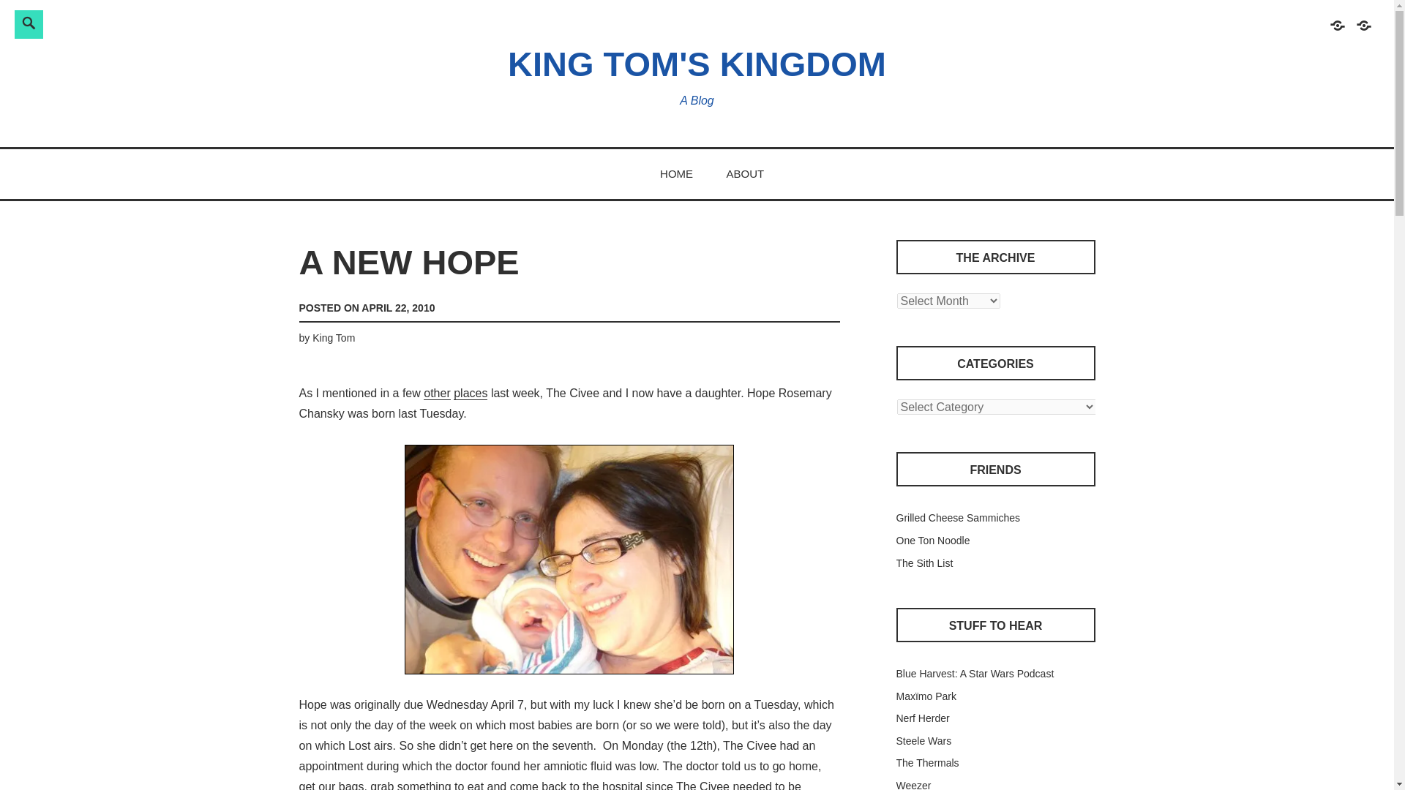 The height and width of the screenshot is (790, 1405). What do you see at coordinates (1336, 32) in the screenshot?
I see `Home` at bounding box center [1336, 32].